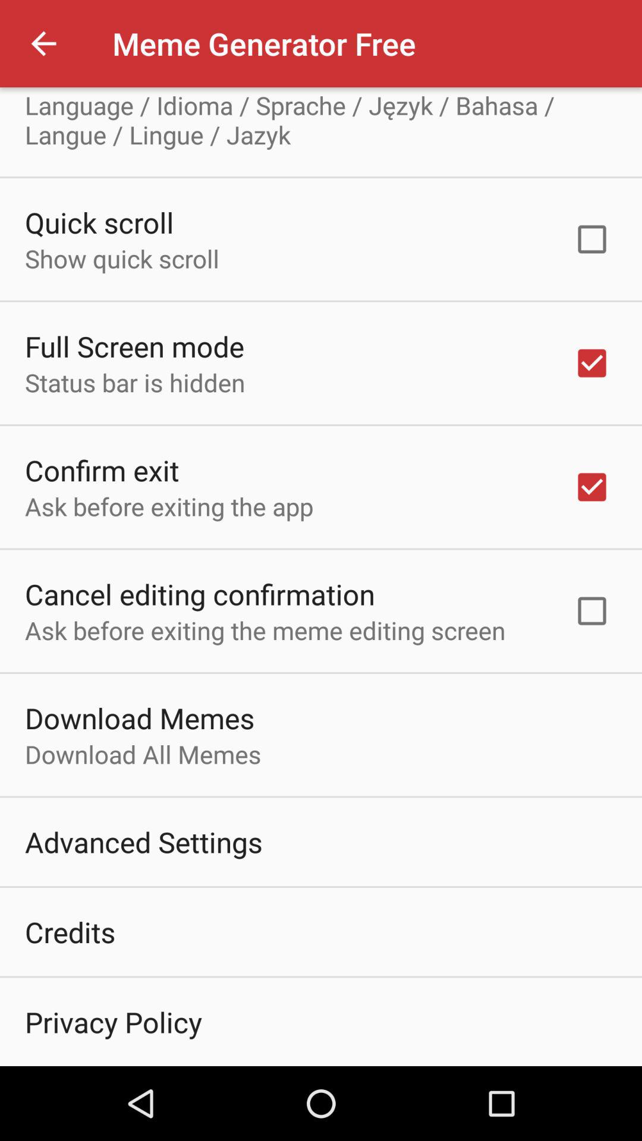 Image resolution: width=642 pixels, height=1141 pixels. I want to click on press the item above ask before exiting icon, so click(102, 469).